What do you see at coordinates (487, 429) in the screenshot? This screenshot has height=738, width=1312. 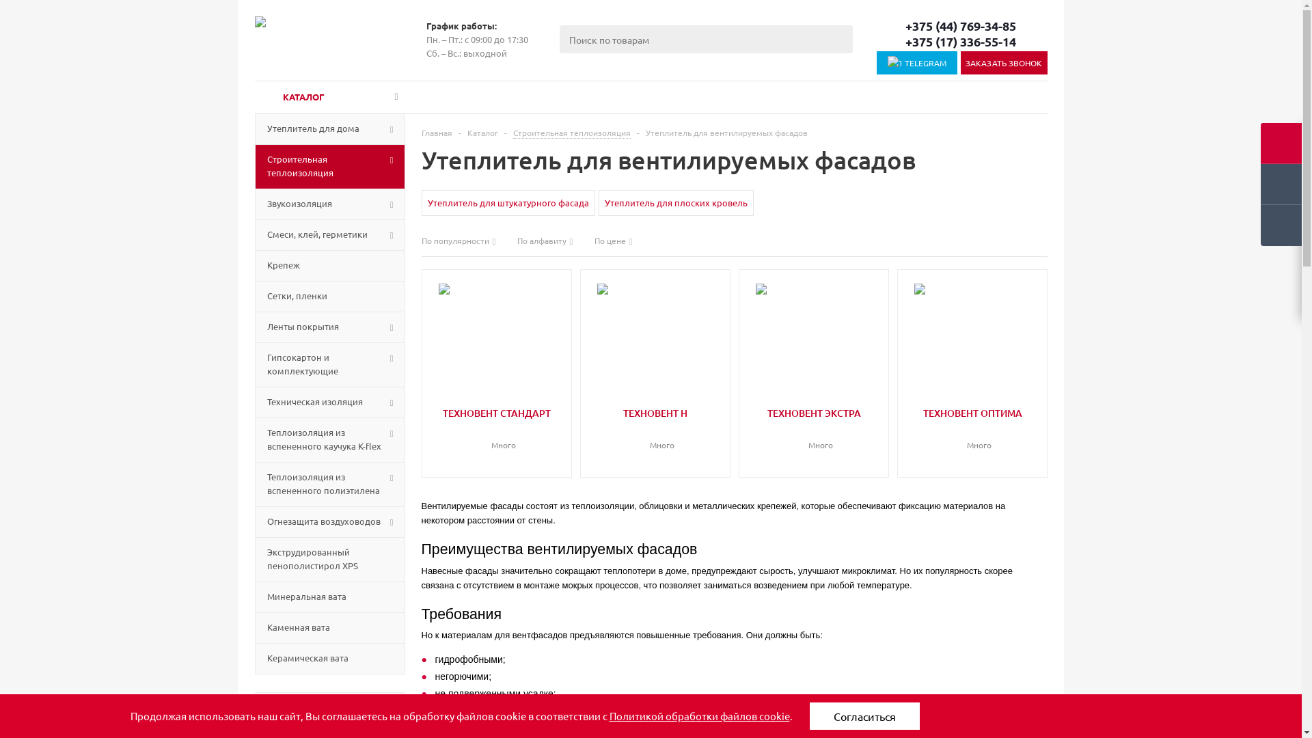 I see `2` at bounding box center [487, 429].